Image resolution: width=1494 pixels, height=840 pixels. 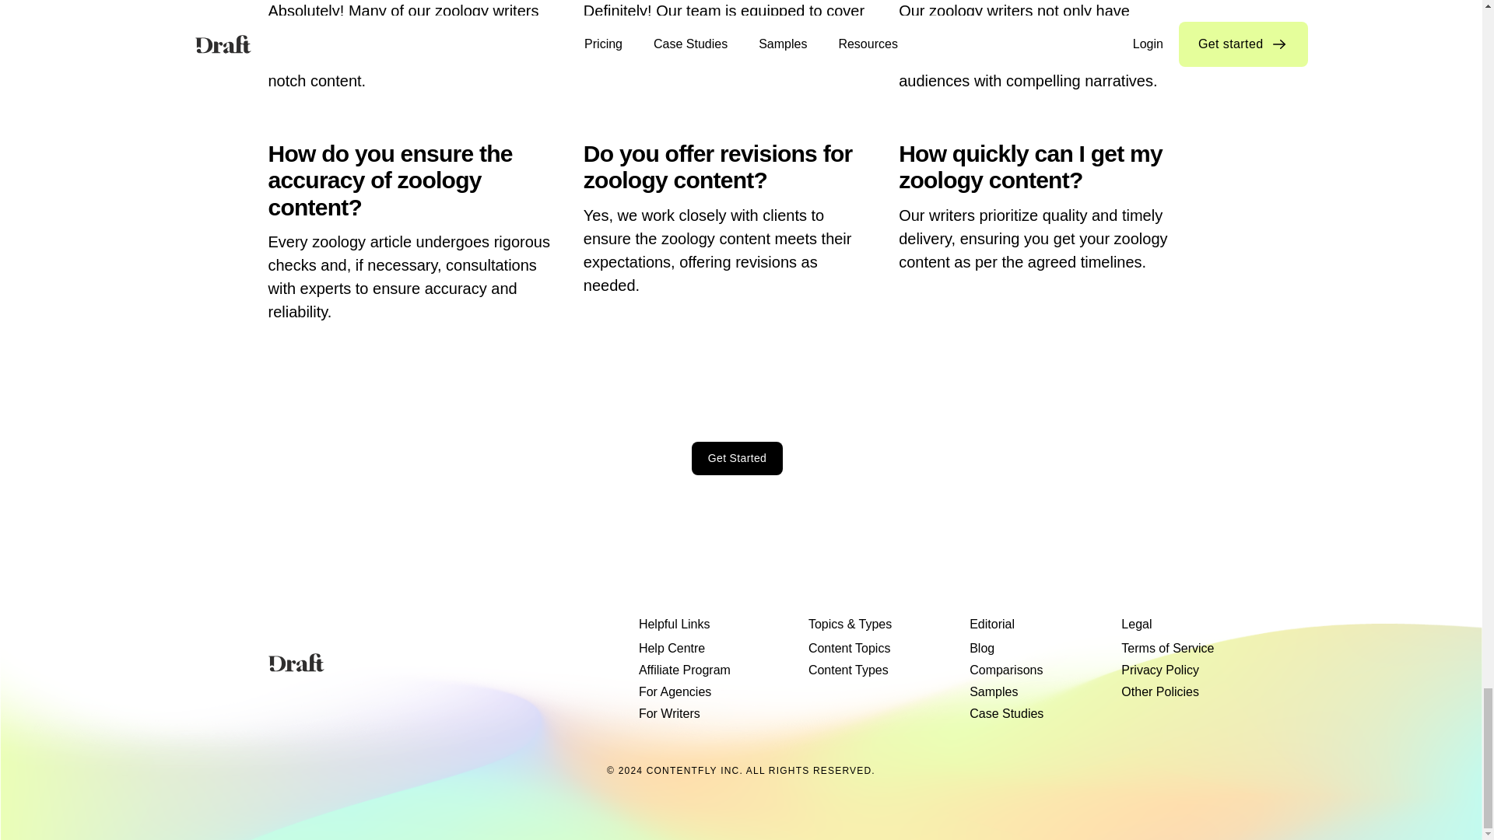 What do you see at coordinates (1006, 714) in the screenshot?
I see `Case Studies` at bounding box center [1006, 714].